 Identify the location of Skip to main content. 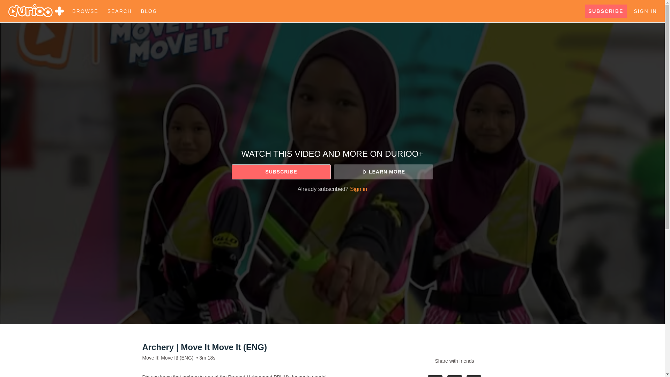
(22, 3).